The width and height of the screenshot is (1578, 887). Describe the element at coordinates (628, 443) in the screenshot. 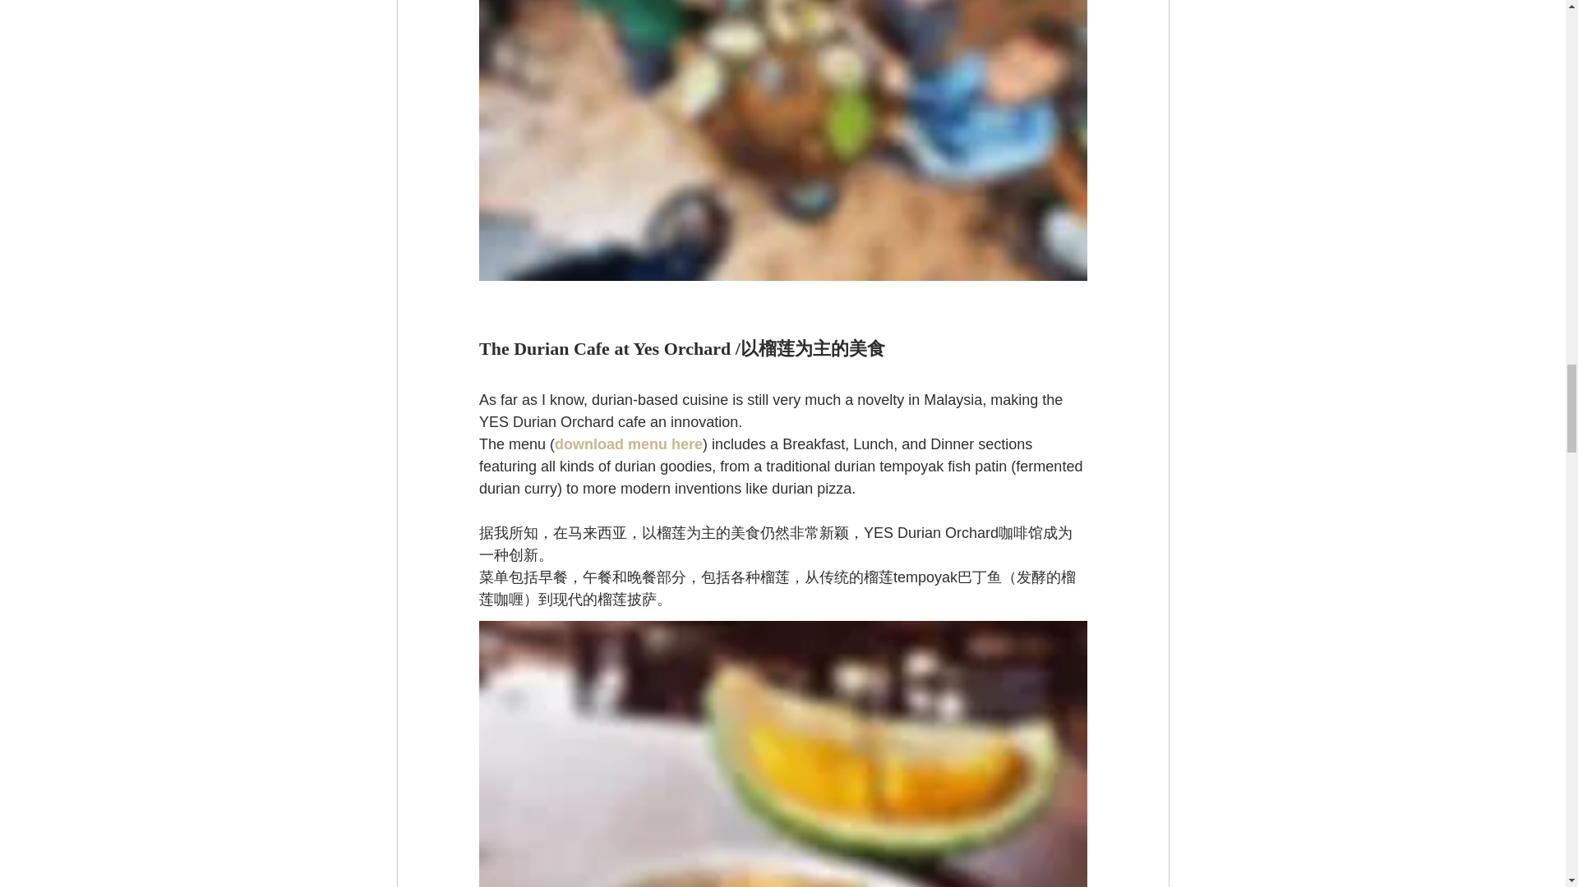

I see `download menu here` at that location.